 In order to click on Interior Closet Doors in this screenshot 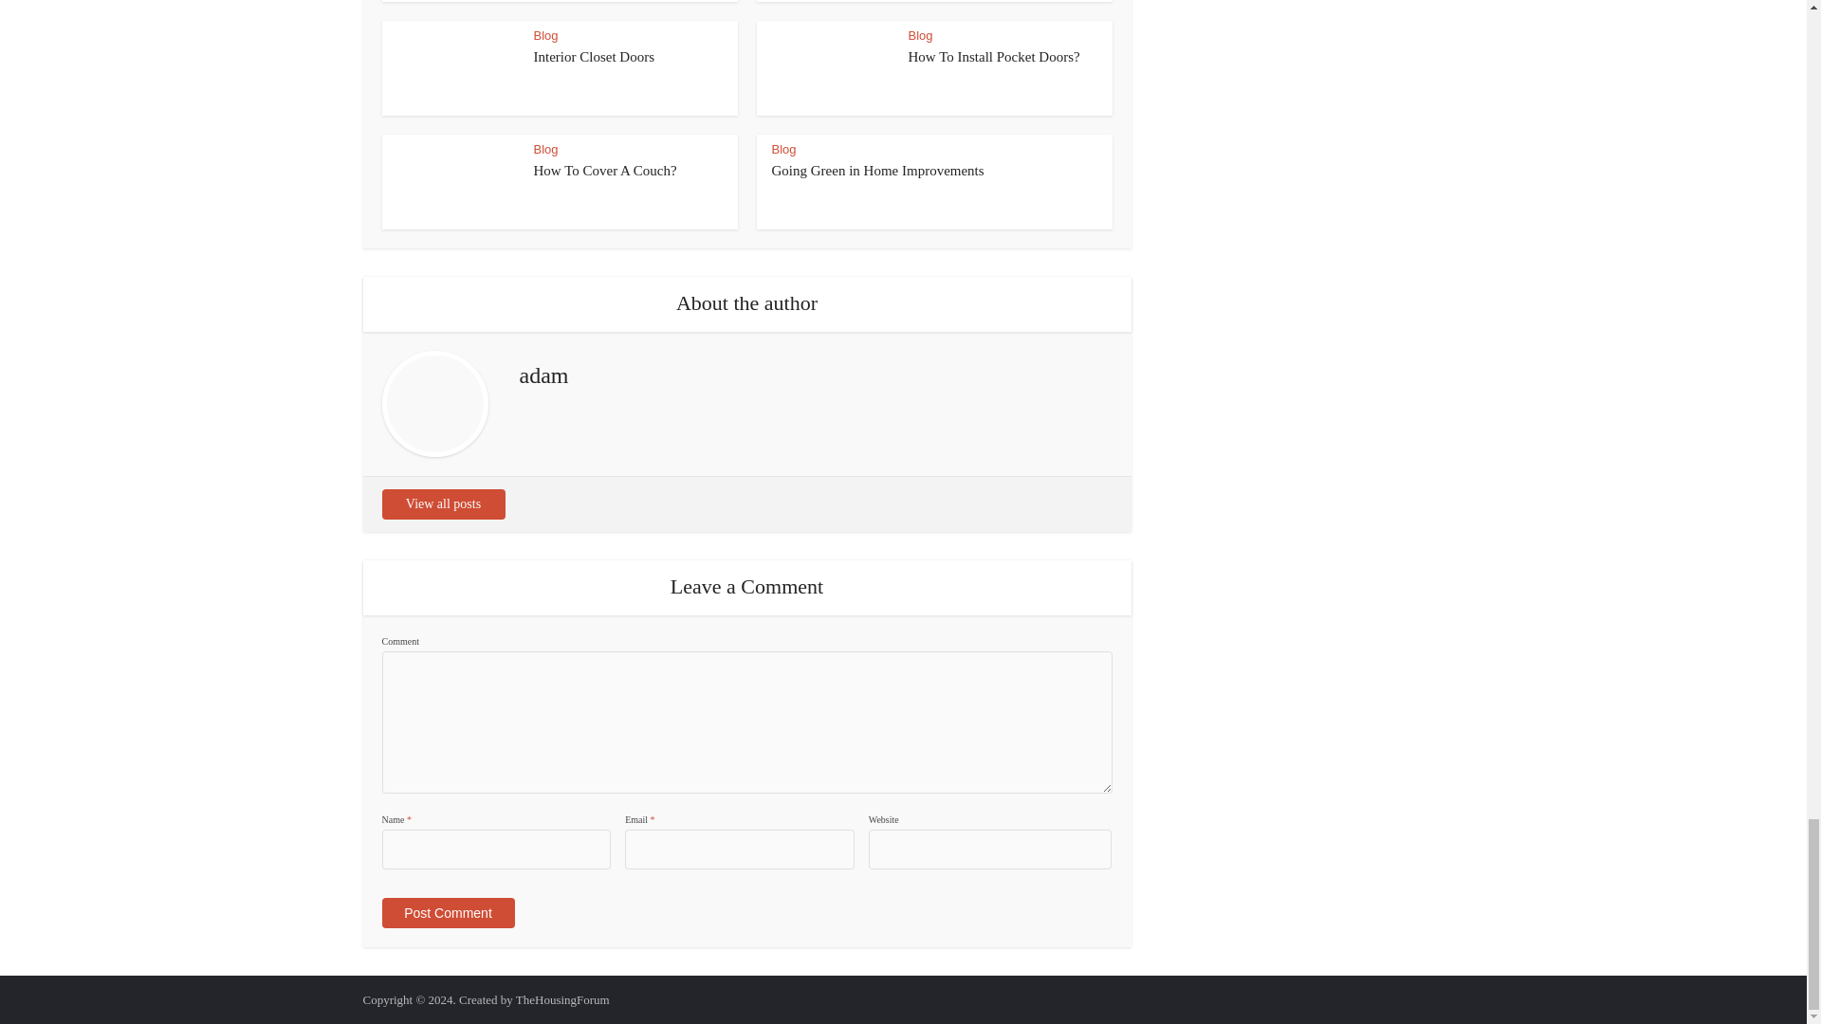, I will do `click(594, 57)`.